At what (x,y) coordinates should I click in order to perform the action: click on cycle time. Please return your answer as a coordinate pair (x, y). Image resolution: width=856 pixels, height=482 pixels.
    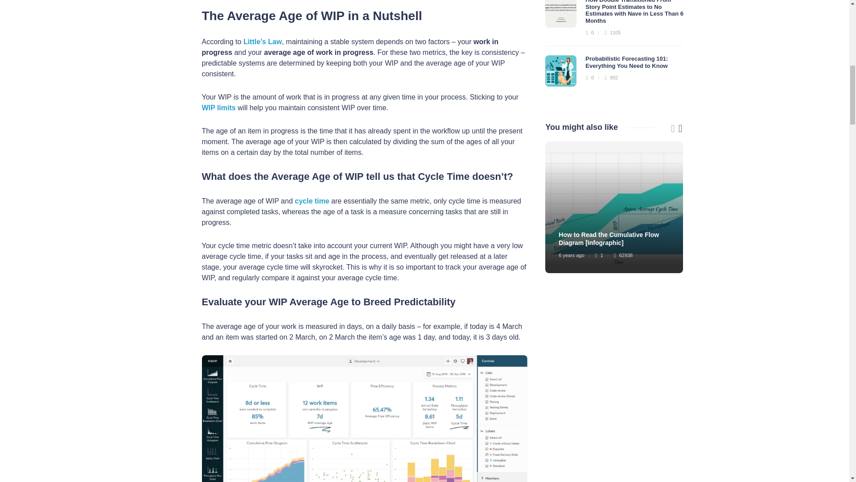
    Looking at the image, I should click on (311, 201).